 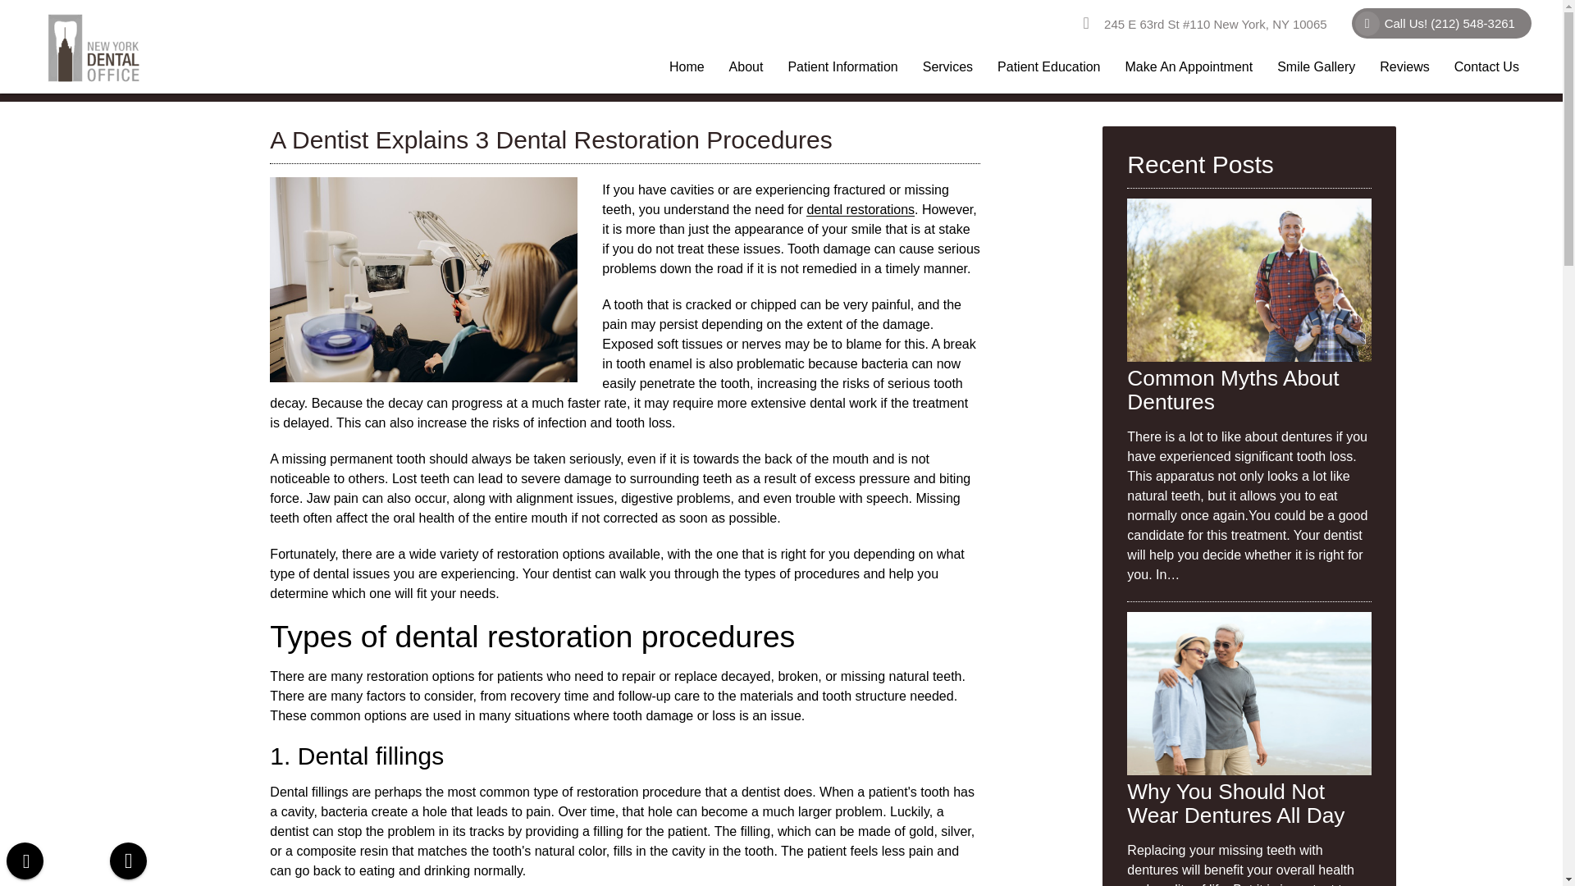 What do you see at coordinates (842, 67) in the screenshot?
I see `Visit our Patient Information page` at bounding box center [842, 67].